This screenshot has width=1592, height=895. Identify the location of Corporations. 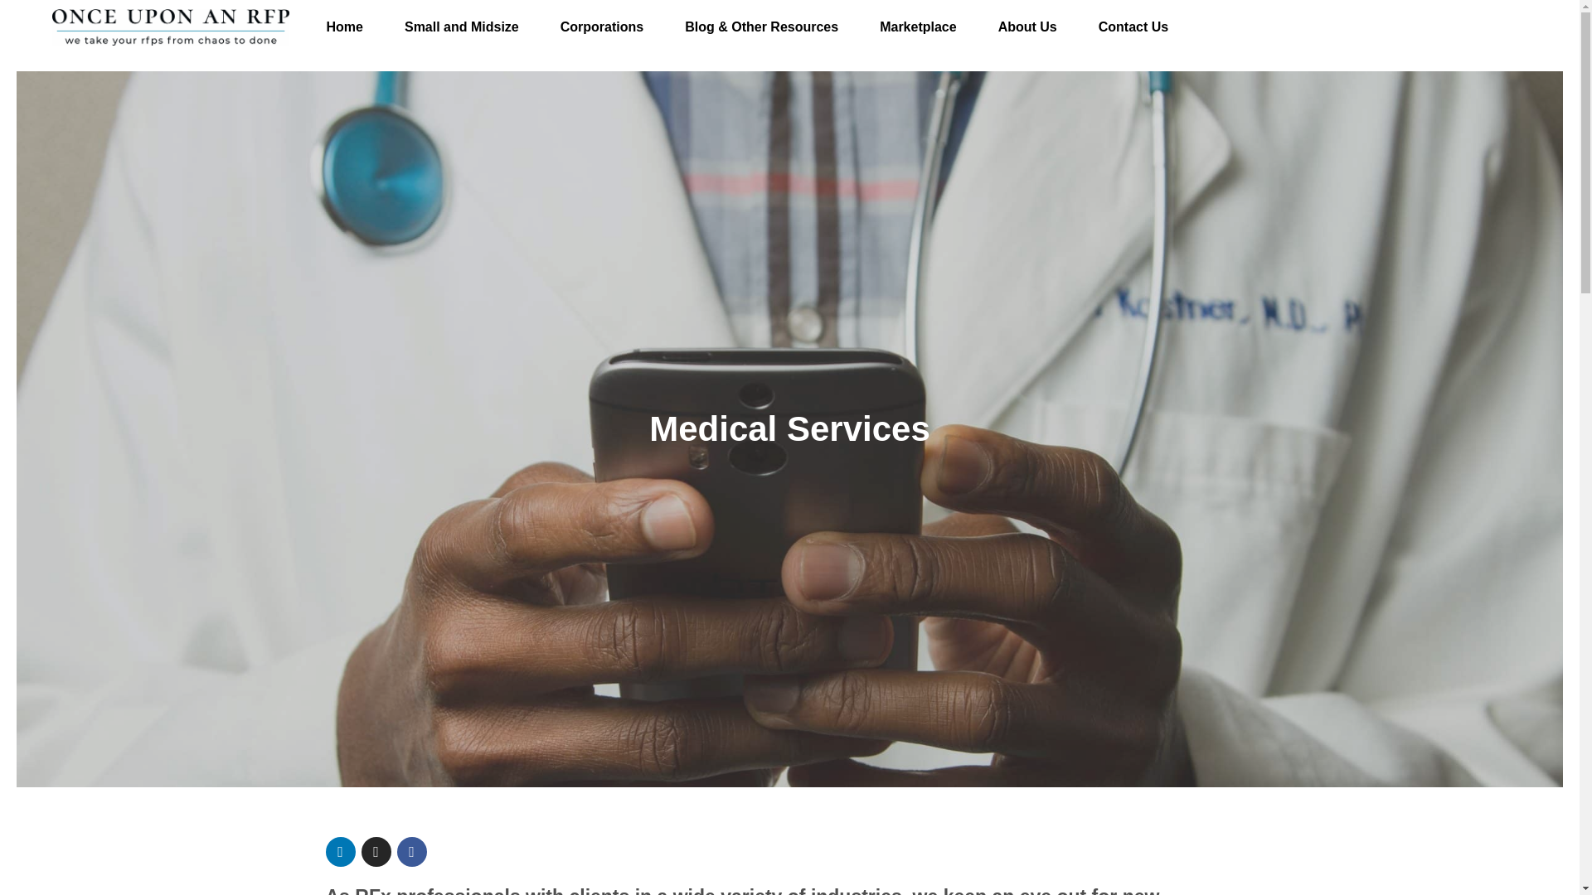
(601, 27).